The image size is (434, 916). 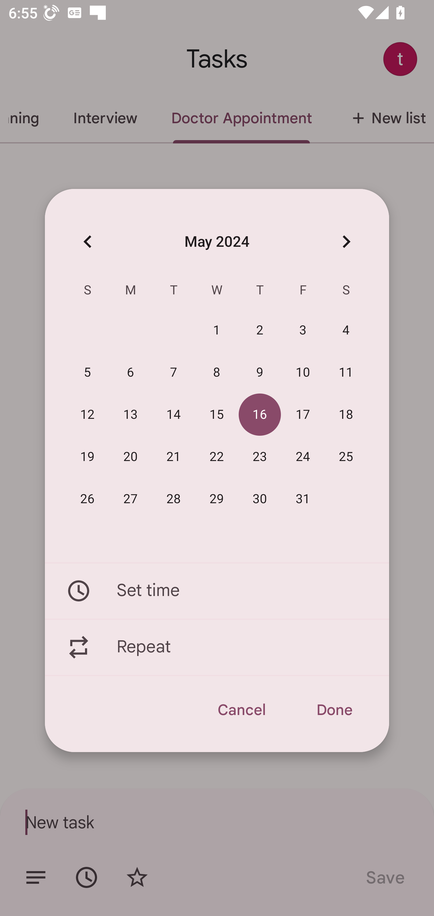 I want to click on 1 01 May 2024, so click(x=217, y=331).